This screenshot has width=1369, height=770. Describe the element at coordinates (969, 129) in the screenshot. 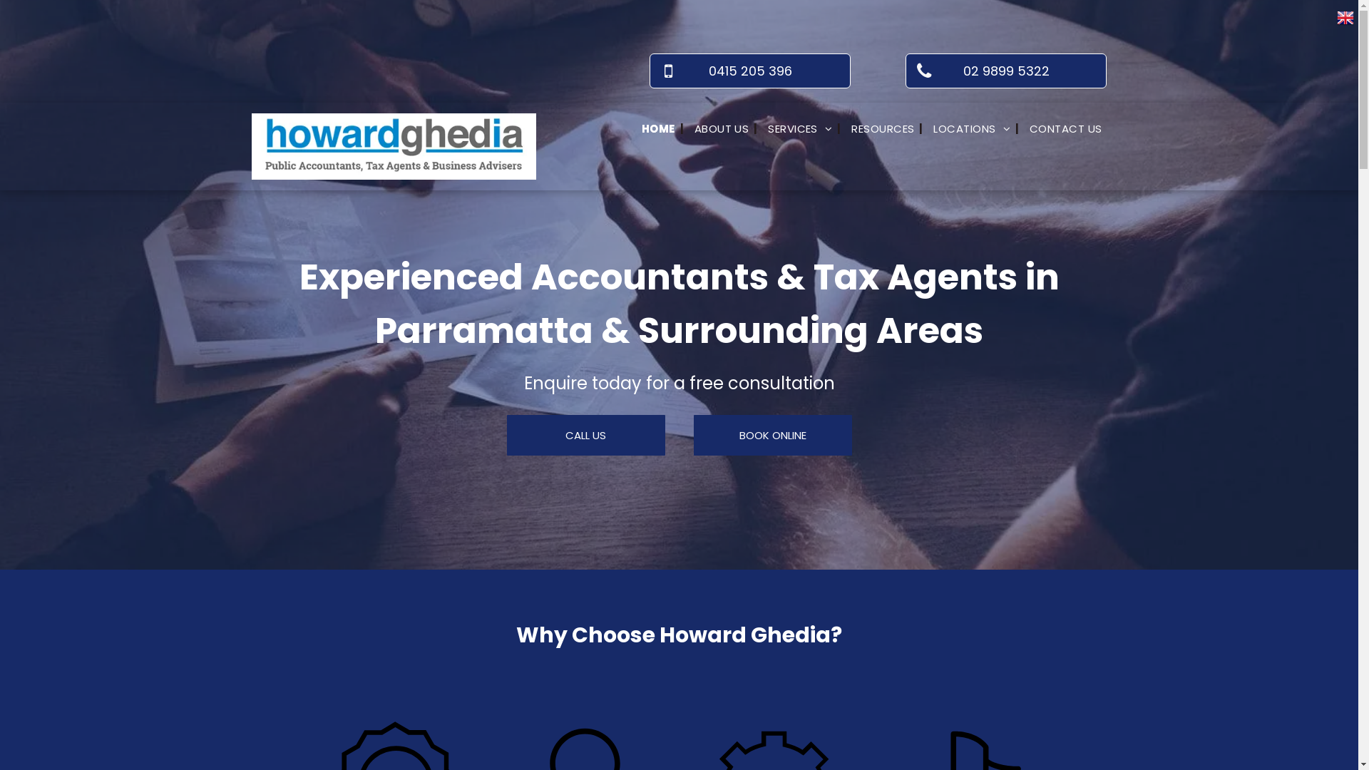

I see `LOCATIONS` at that location.